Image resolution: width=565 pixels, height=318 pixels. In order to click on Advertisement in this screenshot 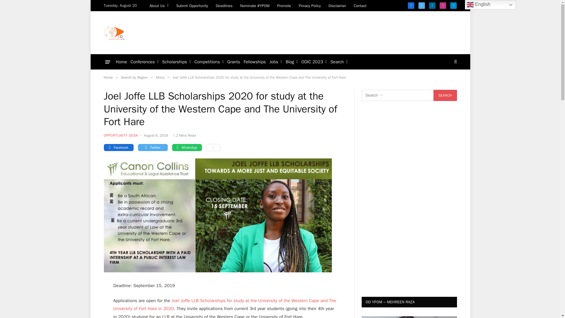, I will do `click(349, 32)`.